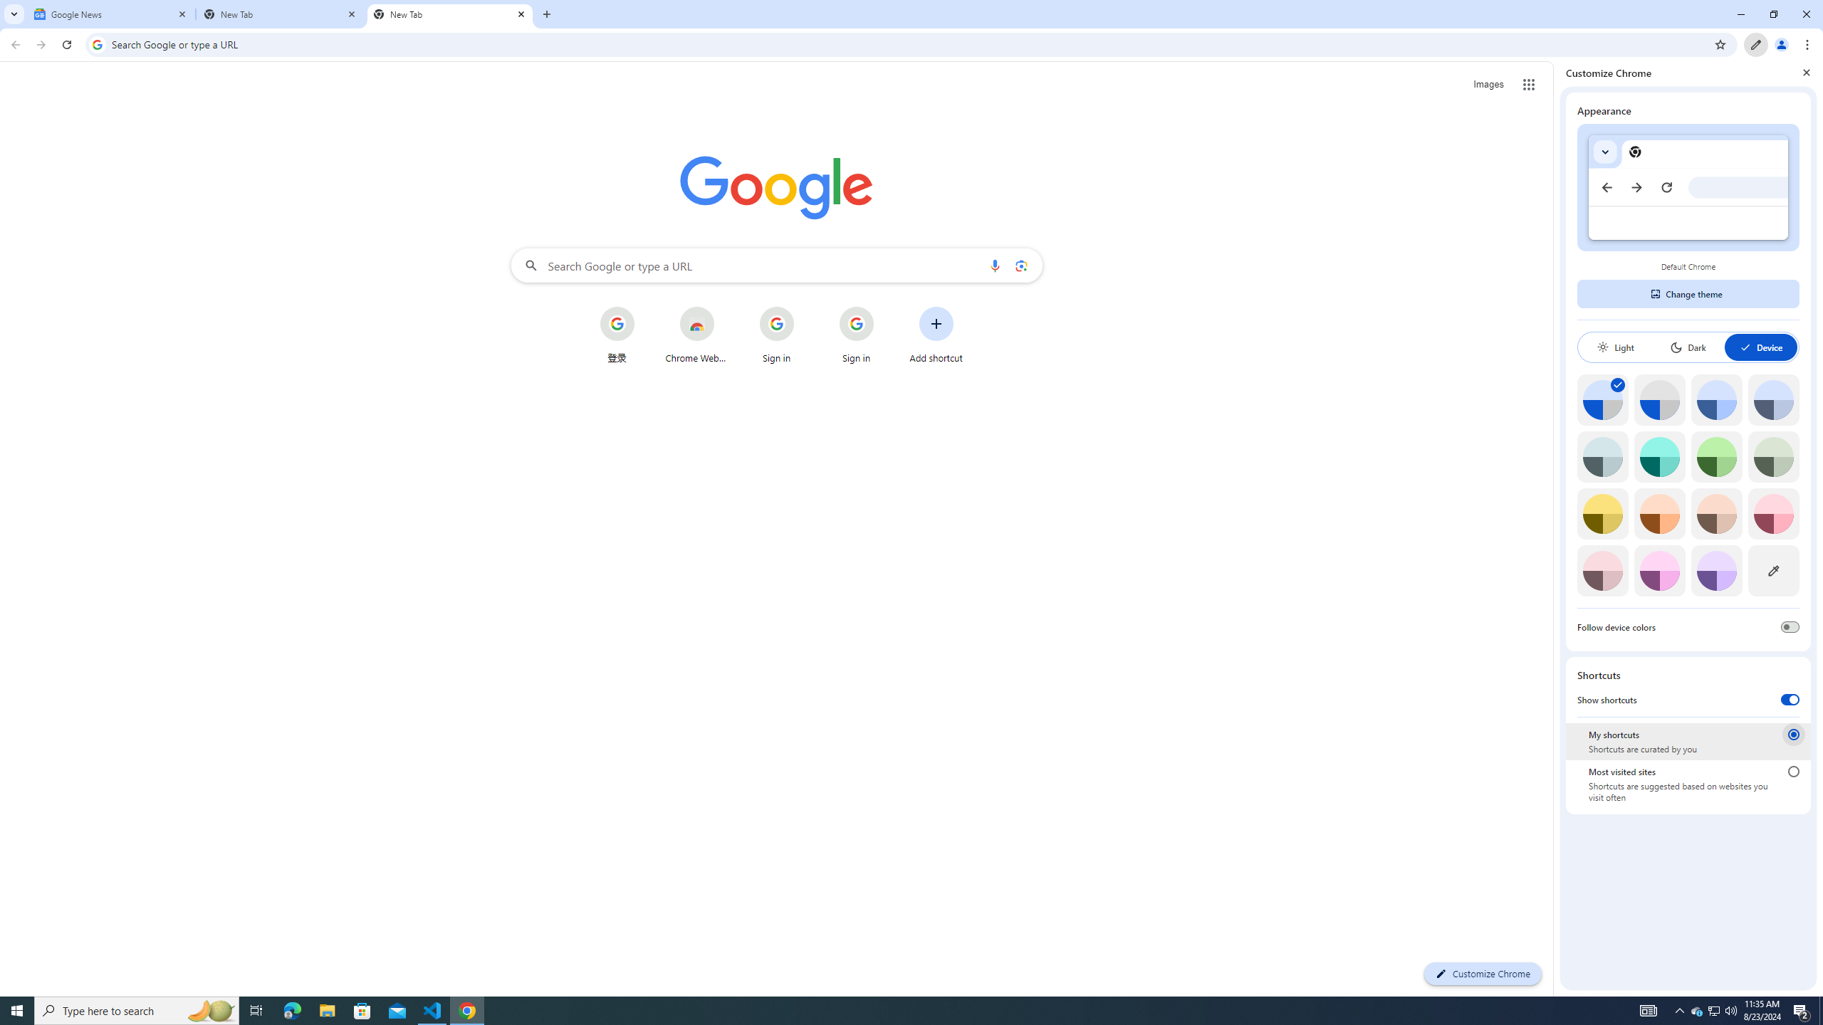 The image size is (1823, 1025). Describe the element at coordinates (1602, 513) in the screenshot. I see `Citron` at that location.